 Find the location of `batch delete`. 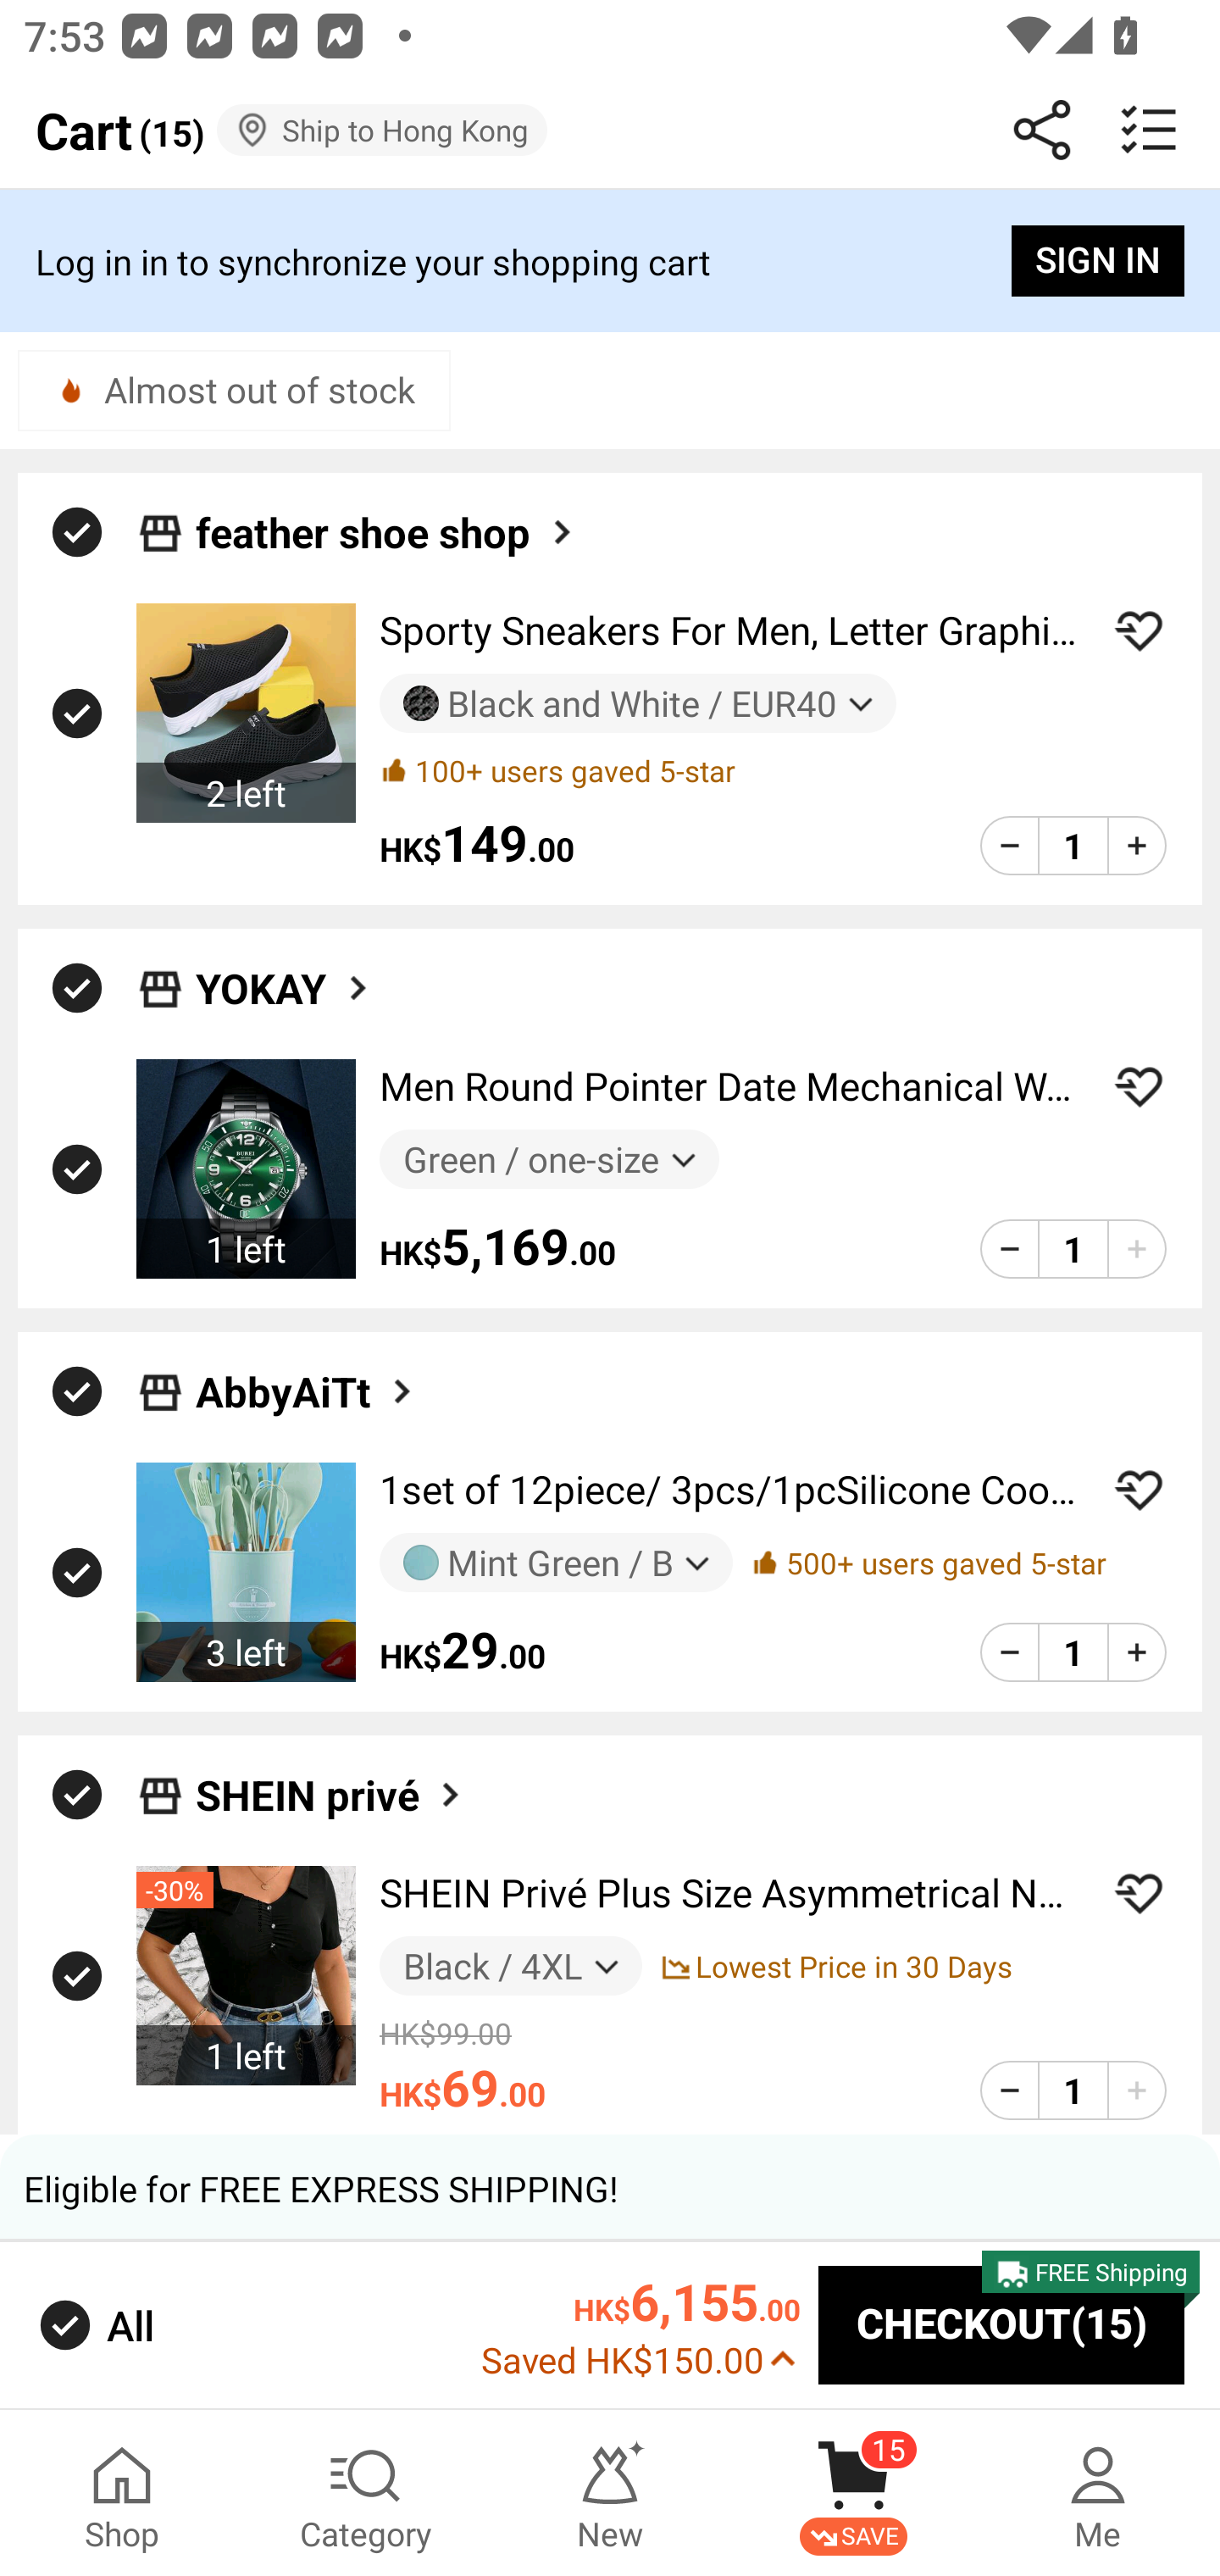

batch delete is located at coordinates (1149, 130).